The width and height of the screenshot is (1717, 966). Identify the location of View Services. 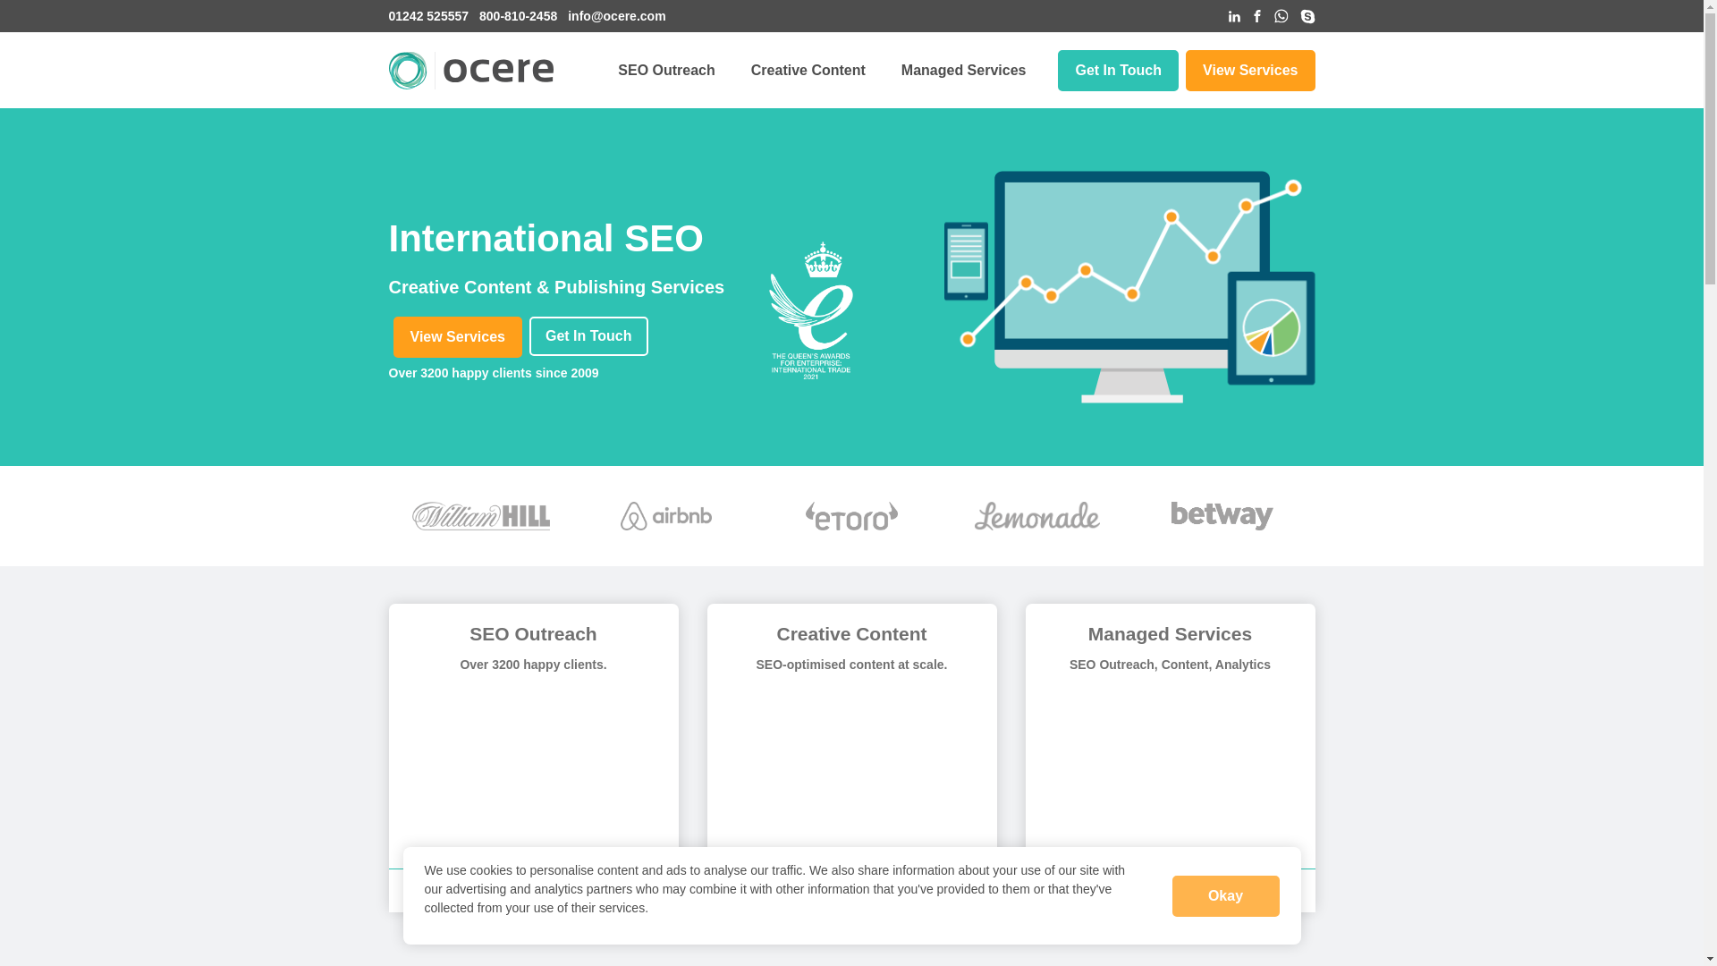
(1250, 70).